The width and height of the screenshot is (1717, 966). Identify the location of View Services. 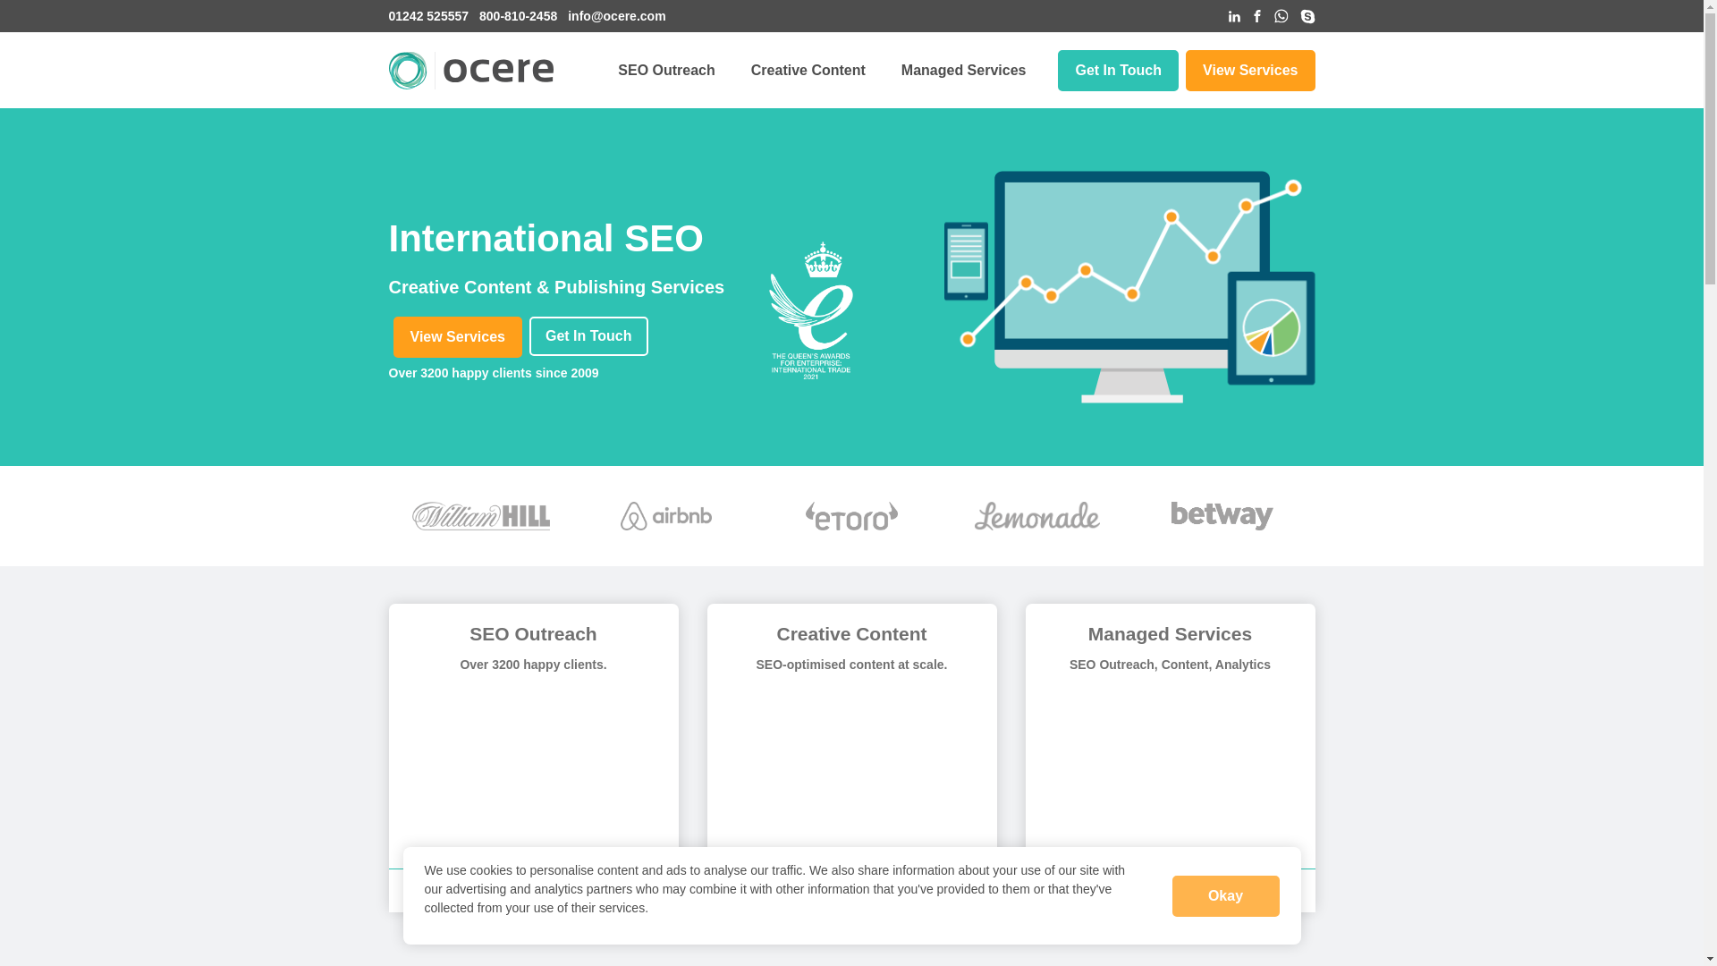
(1250, 70).